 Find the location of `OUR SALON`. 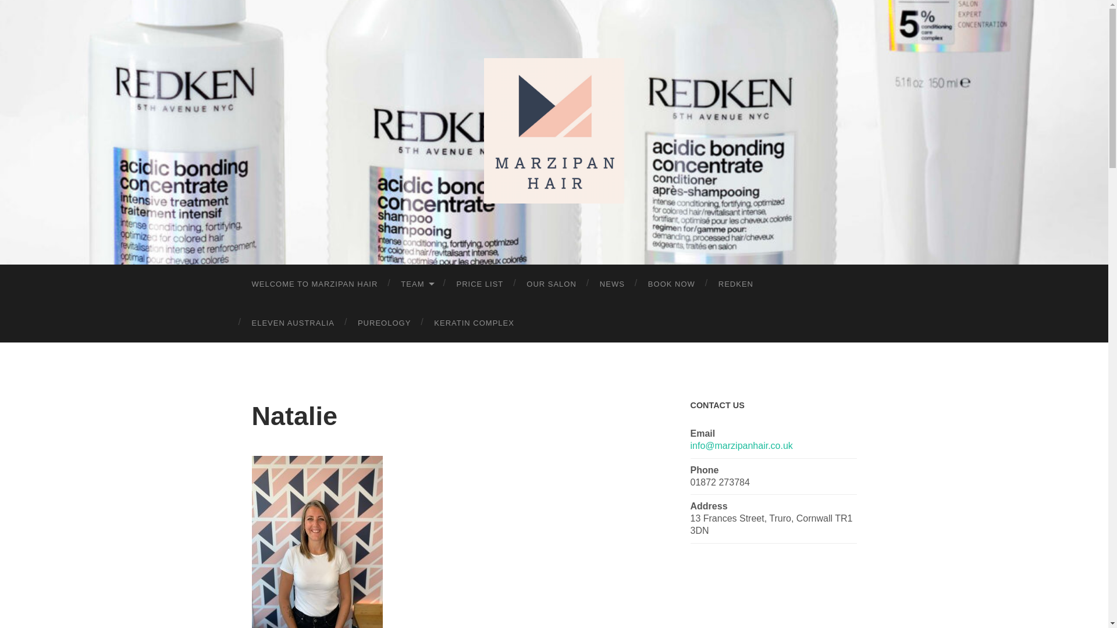

OUR SALON is located at coordinates (552, 284).